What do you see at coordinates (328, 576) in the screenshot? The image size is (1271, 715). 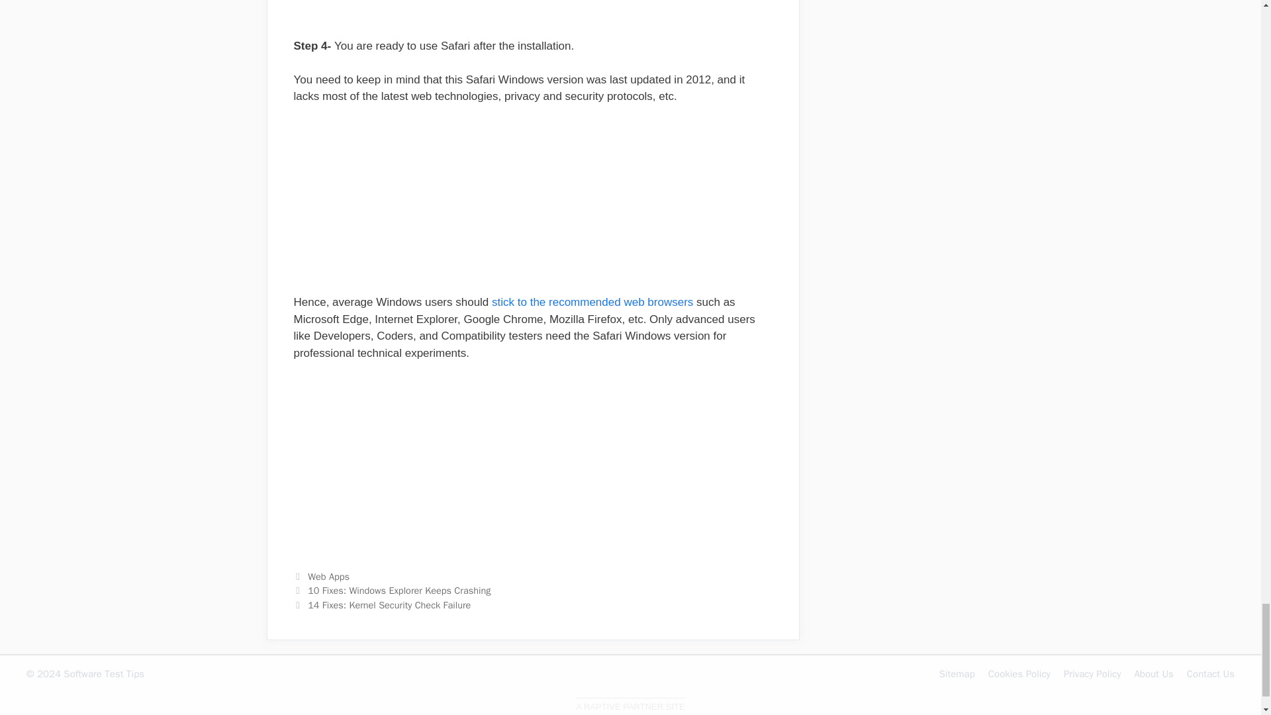 I see `Web Apps` at bounding box center [328, 576].